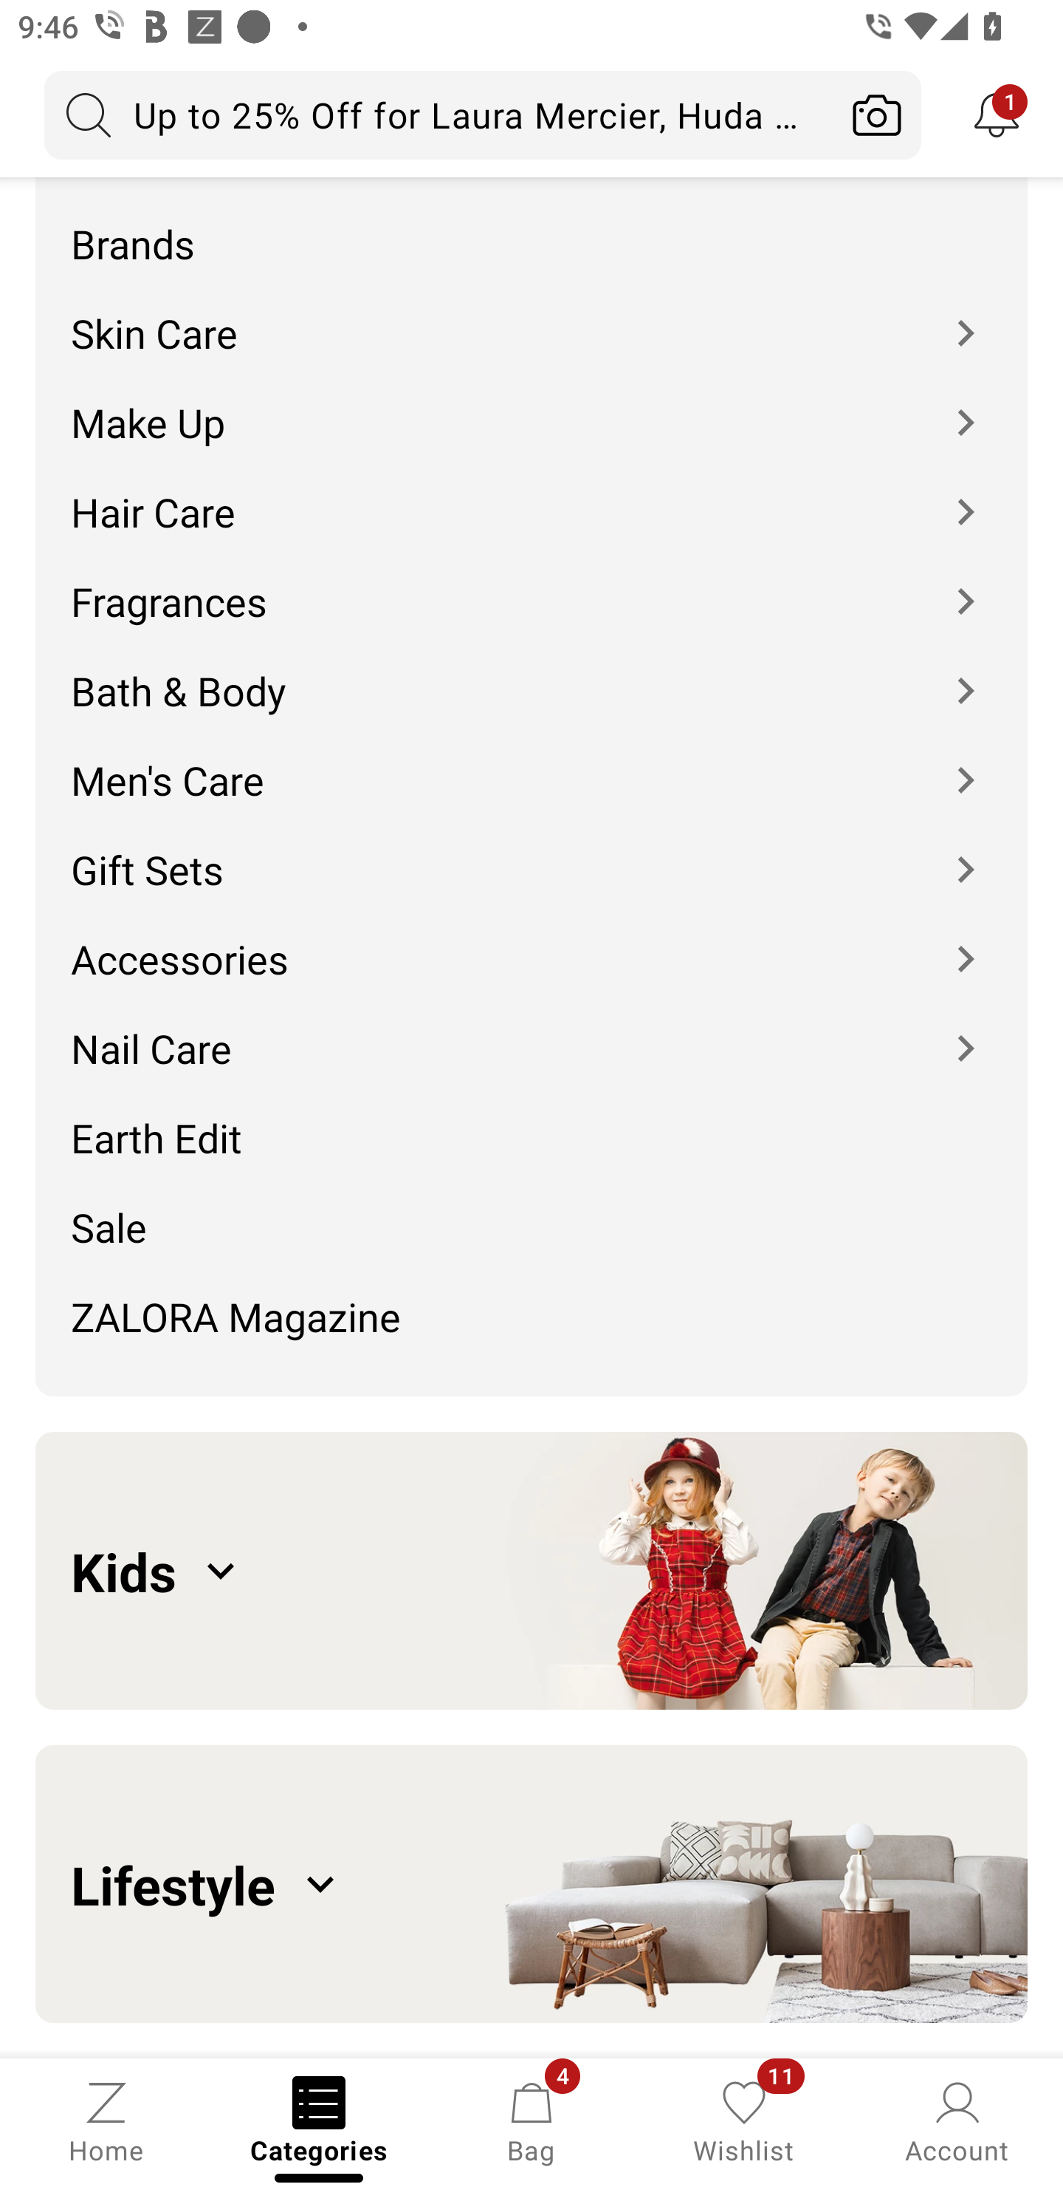  I want to click on Bath & Body, so click(531, 672).